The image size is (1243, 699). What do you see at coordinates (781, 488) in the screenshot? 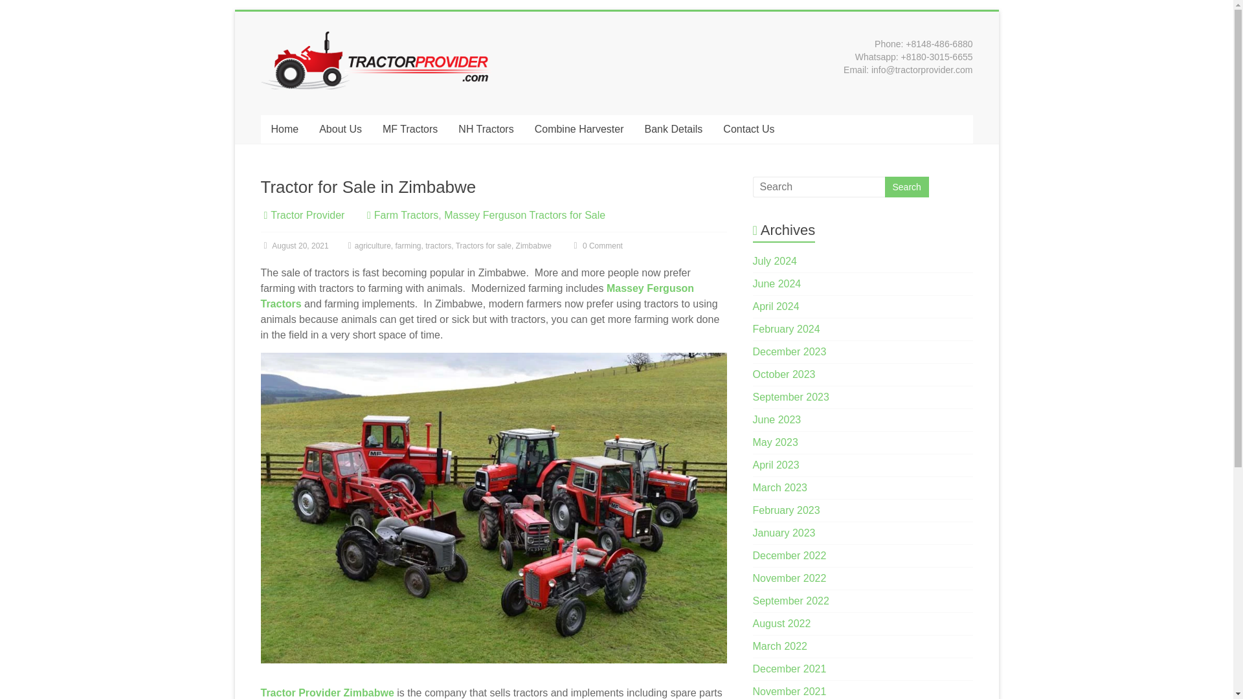
I see `March 2023` at bounding box center [781, 488].